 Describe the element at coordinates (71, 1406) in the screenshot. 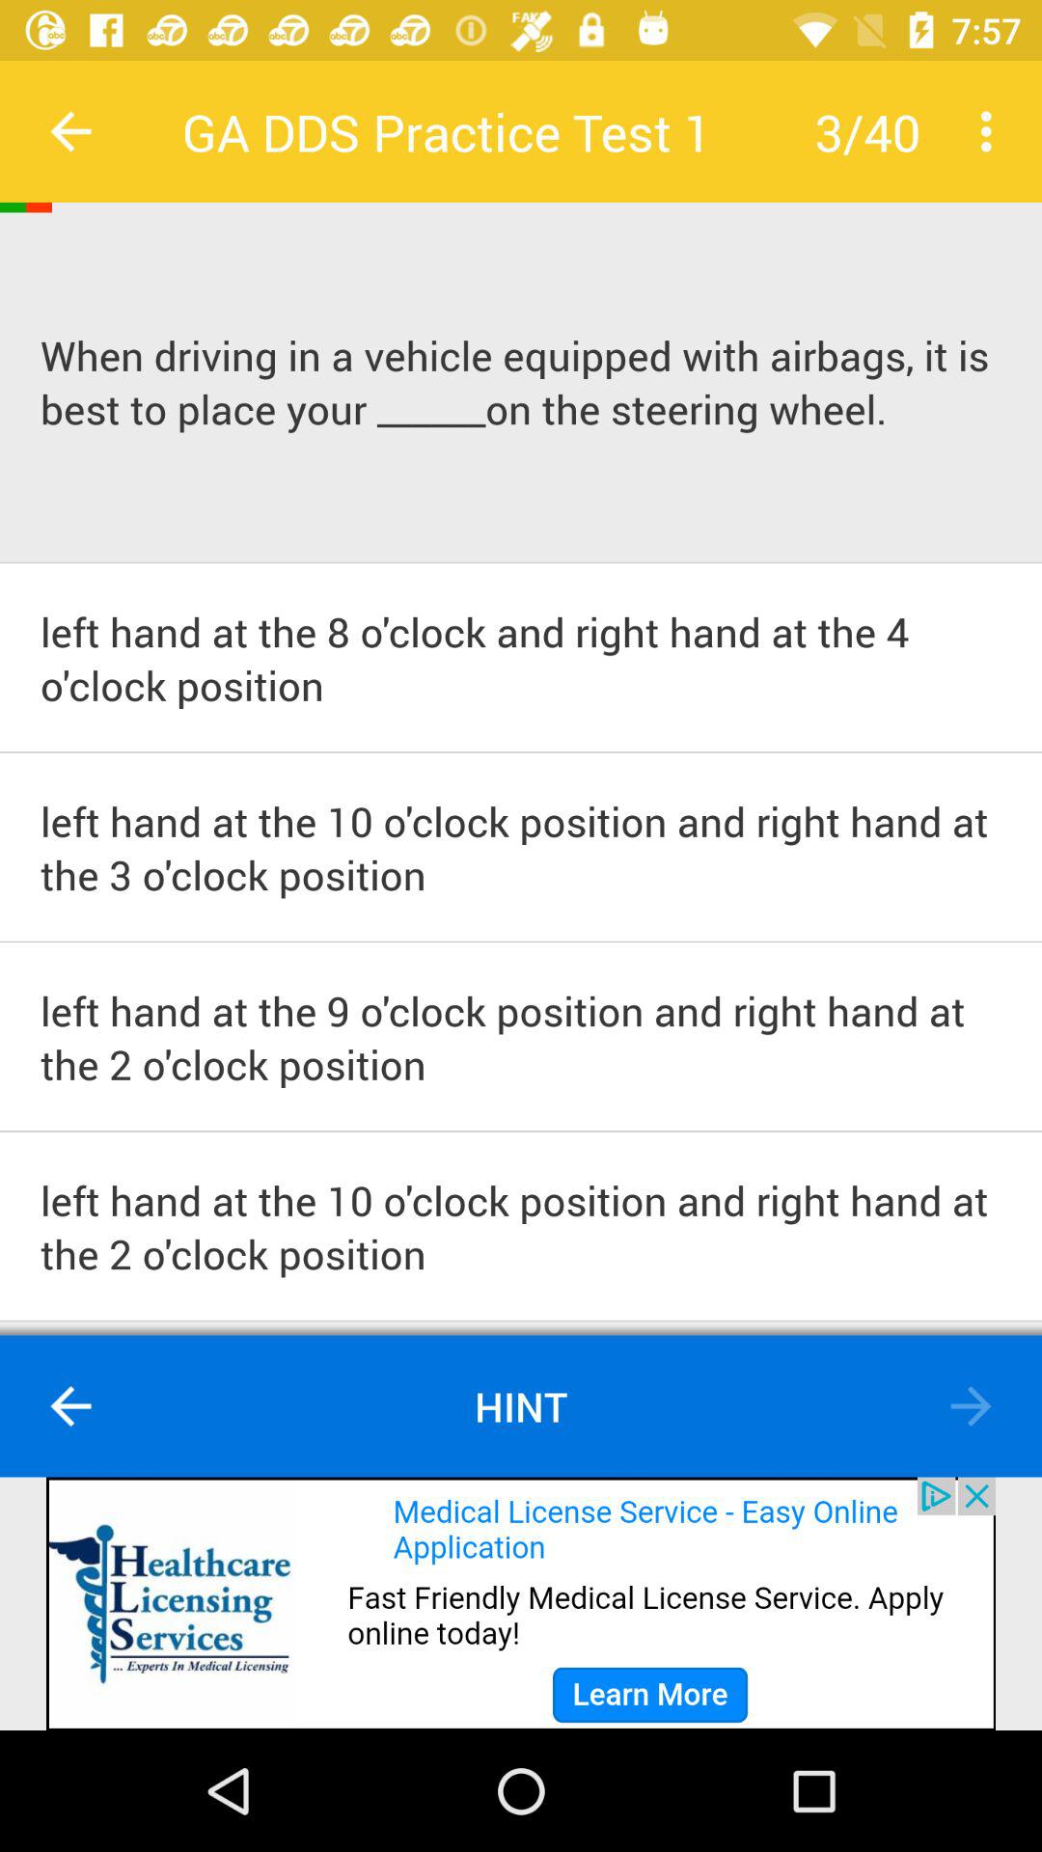

I see `go back` at that location.